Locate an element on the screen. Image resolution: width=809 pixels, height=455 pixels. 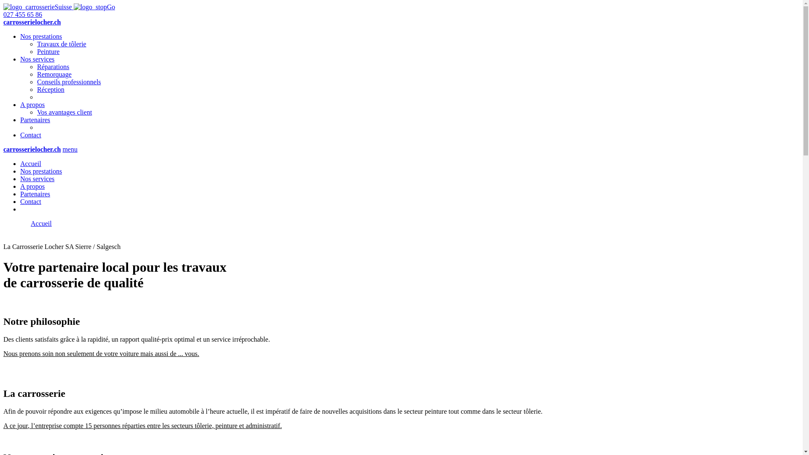
Nos prestations is located at coordinates (41, 36).